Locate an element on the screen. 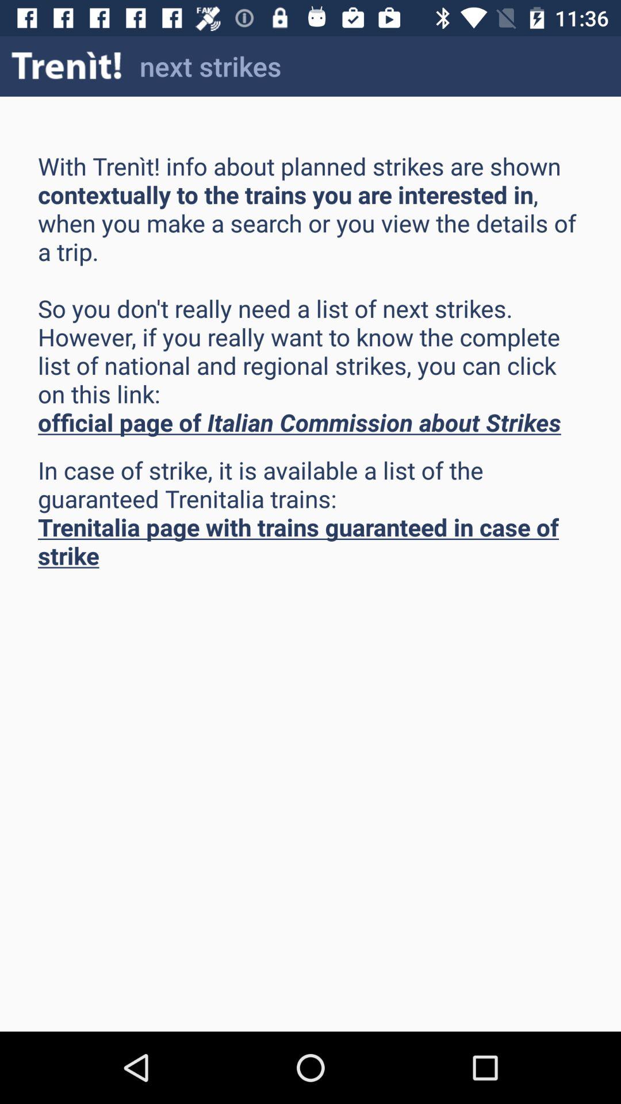  launch the item to the left of next strikes is located at coordinates (67, 66).